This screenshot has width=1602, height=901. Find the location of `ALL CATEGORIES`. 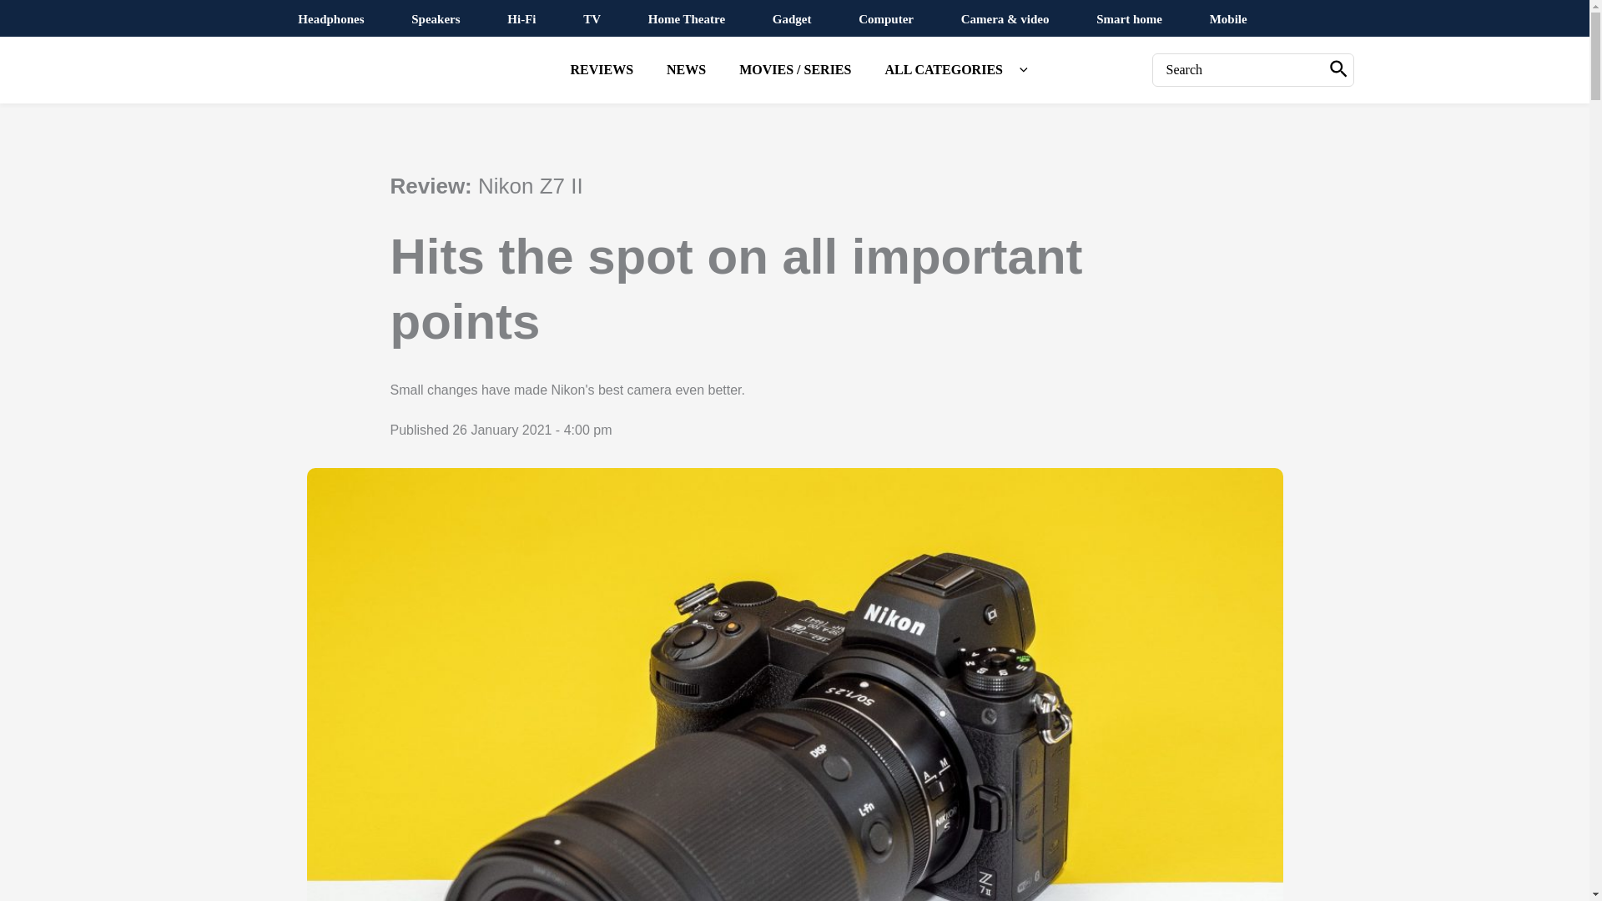

ALL CATEGORIES is located at coordinates (951, 70).